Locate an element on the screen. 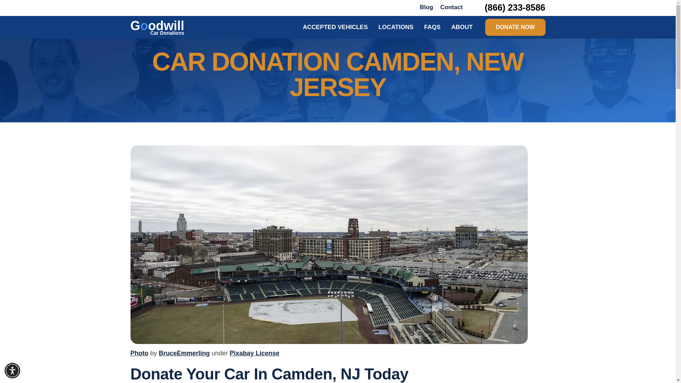 Image resolution: width=681 pixels, height=383 pixels. LOCATIONS is located at coordinates (426, 7).